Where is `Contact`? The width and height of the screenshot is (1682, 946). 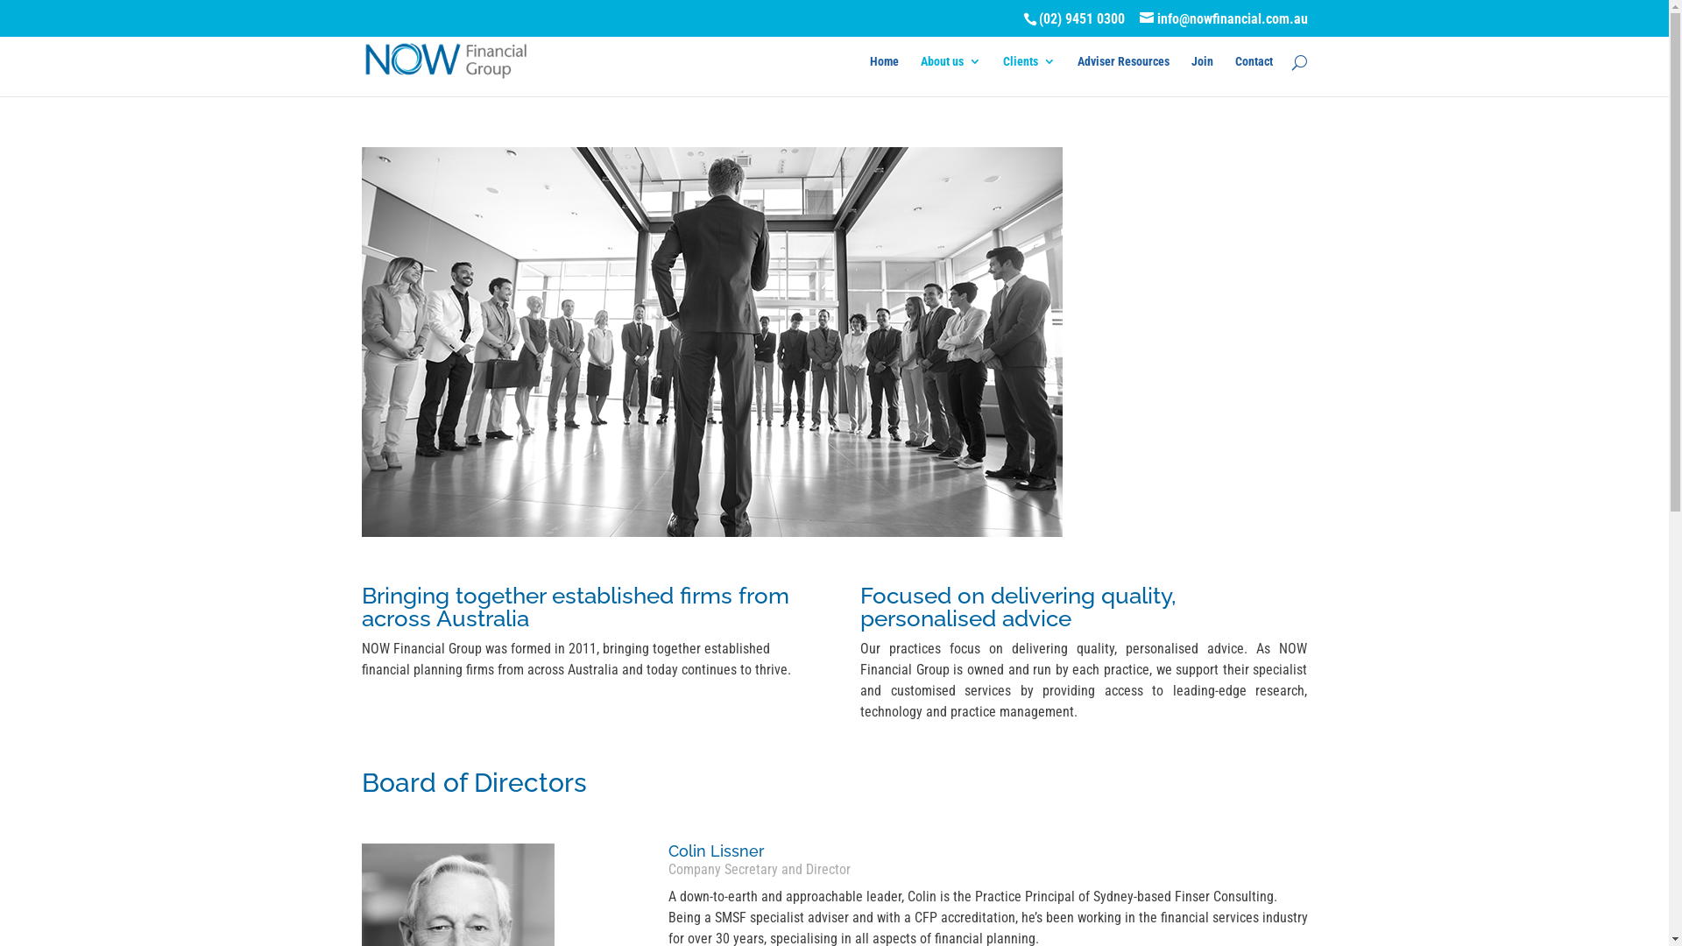
Contact is located at coordinates (1254, 75).